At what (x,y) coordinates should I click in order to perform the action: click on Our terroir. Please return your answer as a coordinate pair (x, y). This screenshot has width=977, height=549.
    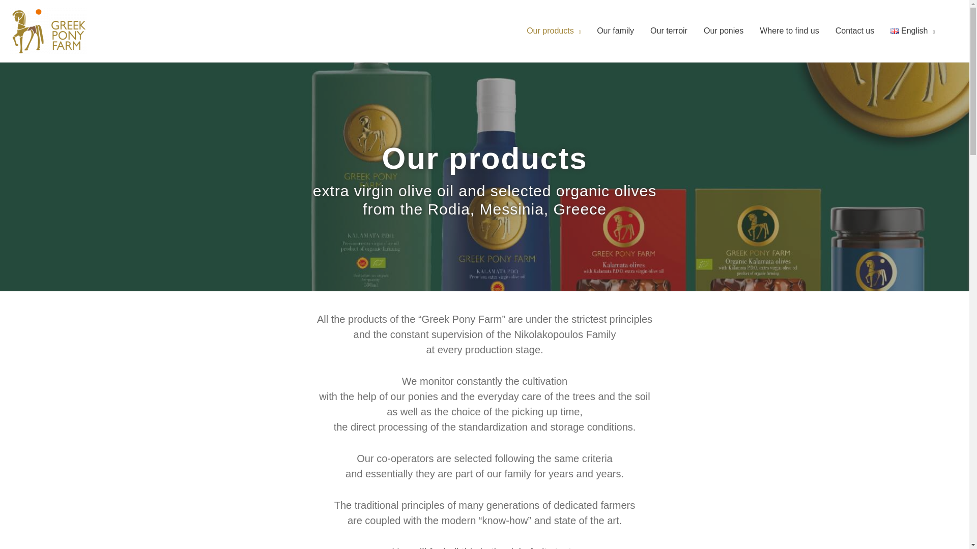
    Looking at the image, I should click on (669, 30).